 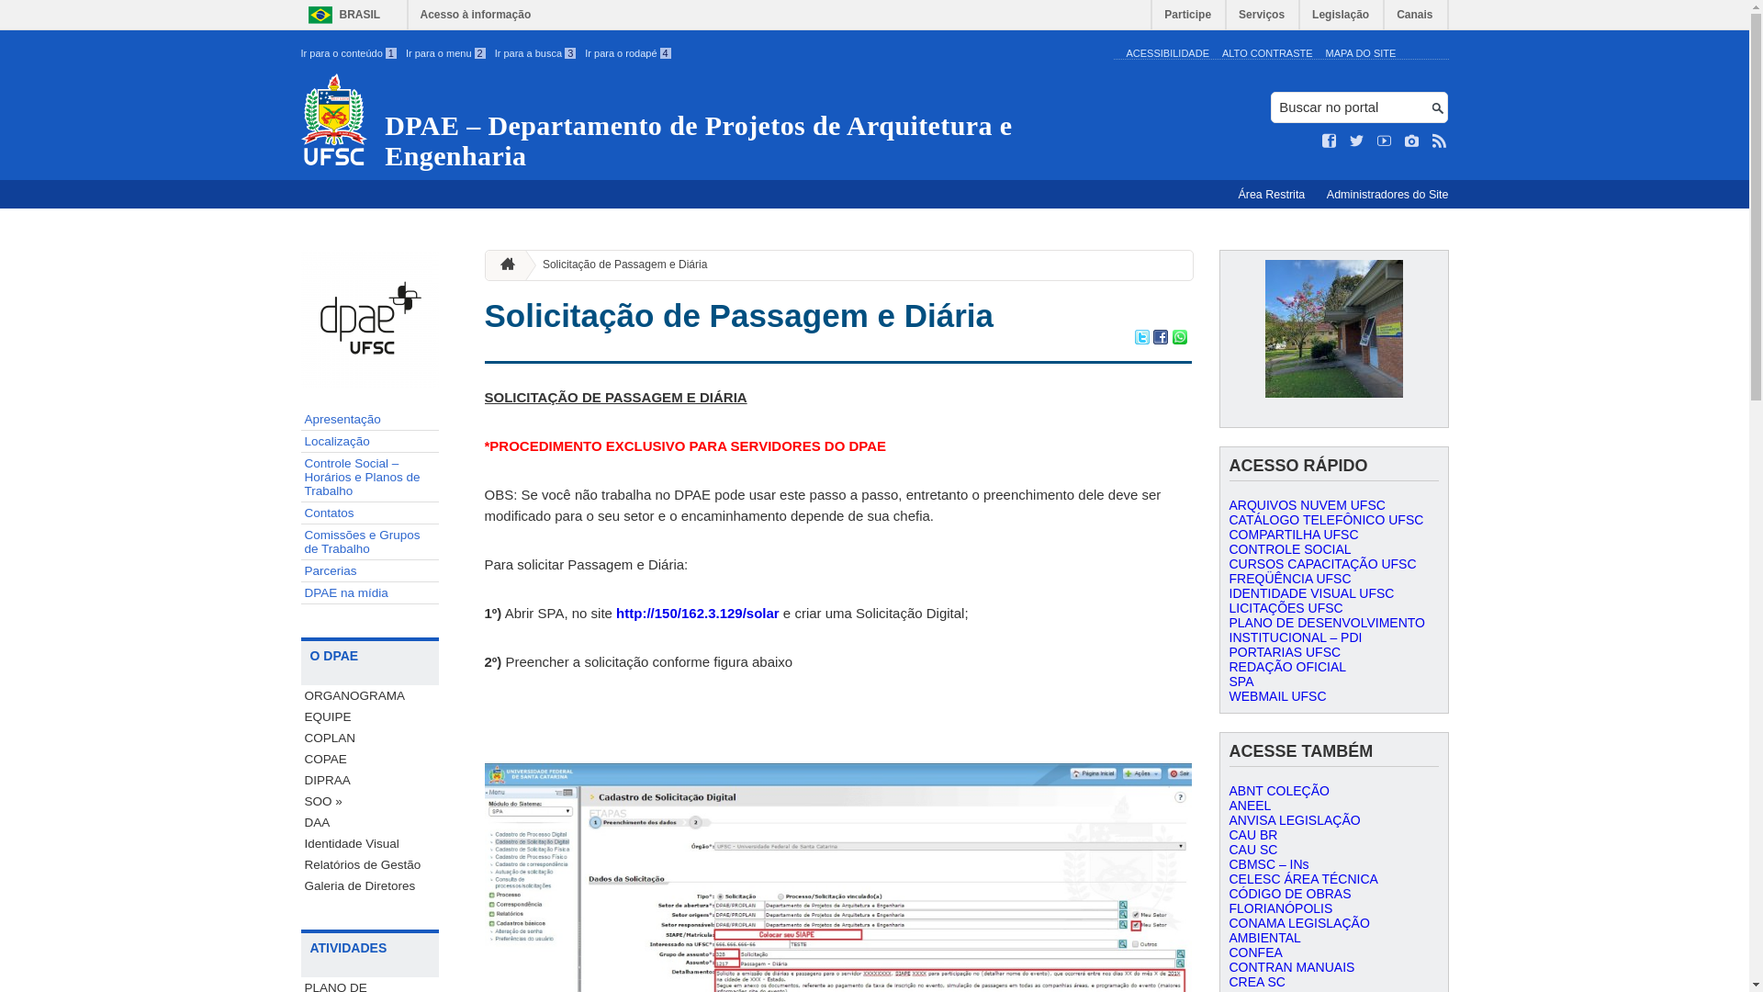 I want to click on Ir para o menu 2, so click(x=446, y=53).